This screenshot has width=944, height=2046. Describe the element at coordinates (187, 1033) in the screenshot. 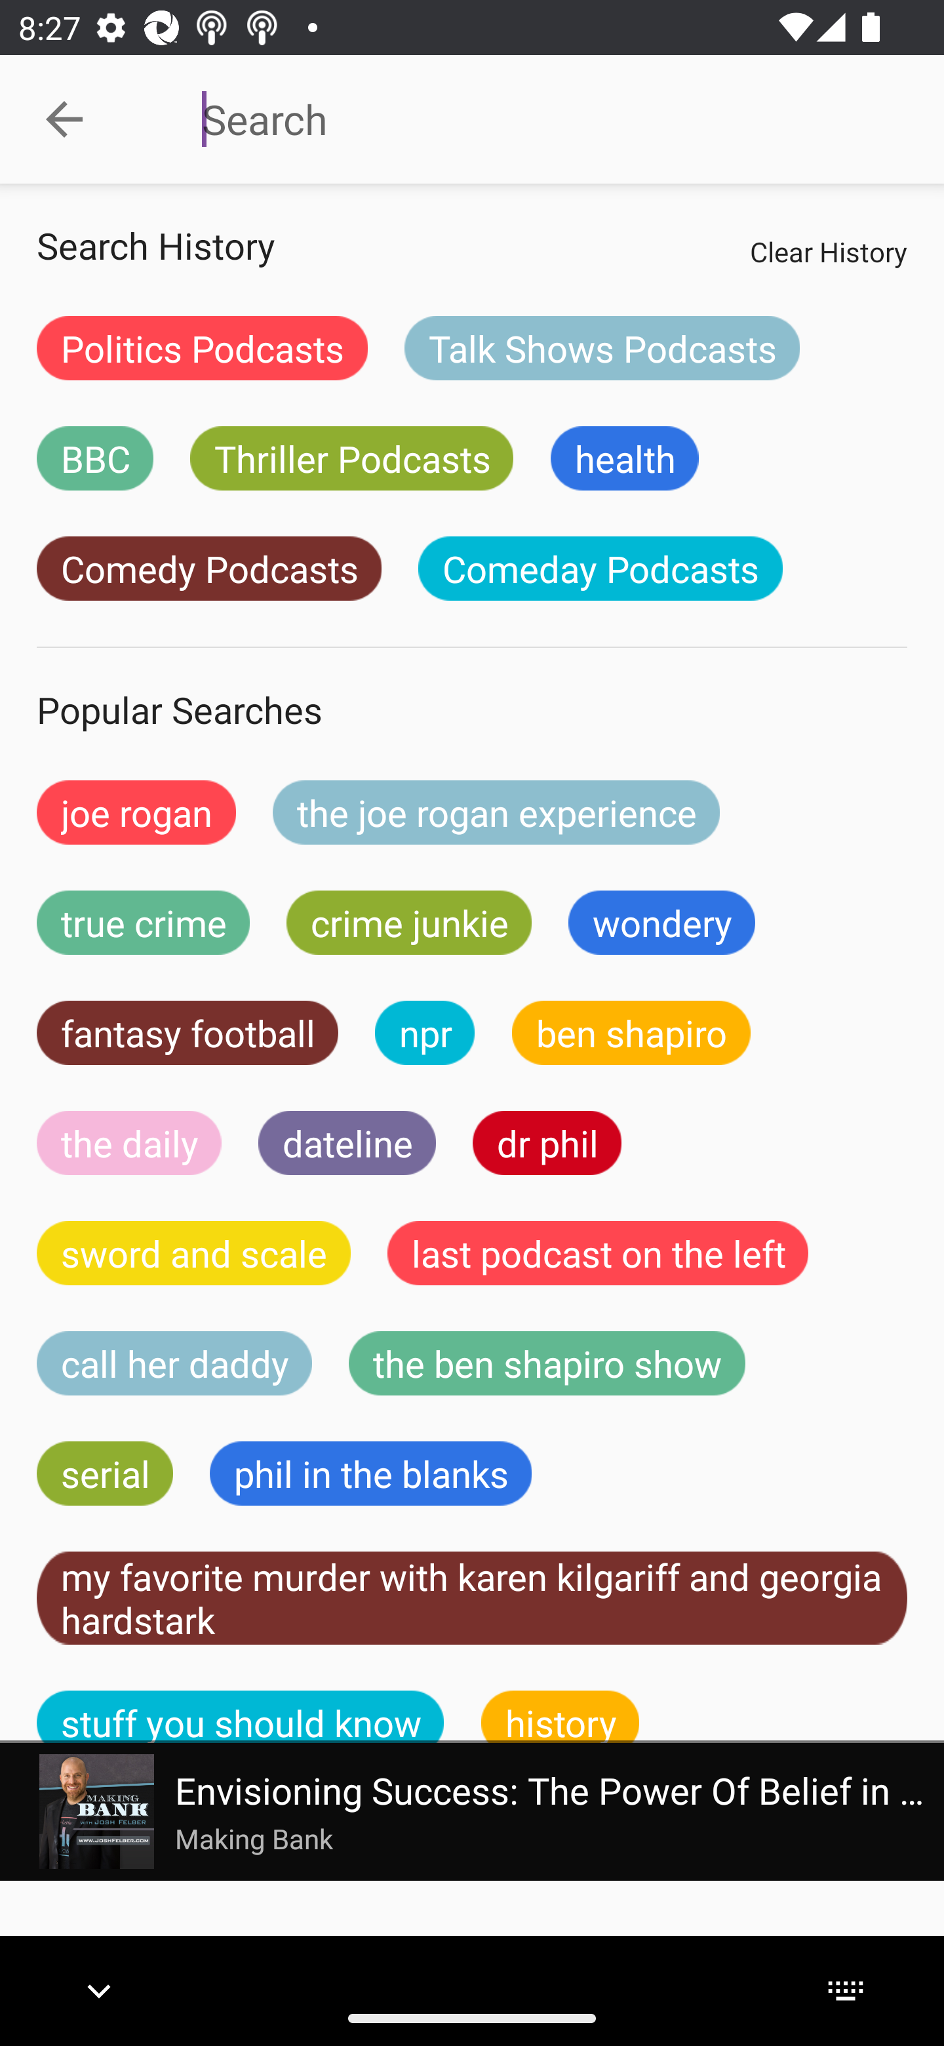

I see `fantasy football` at that location.